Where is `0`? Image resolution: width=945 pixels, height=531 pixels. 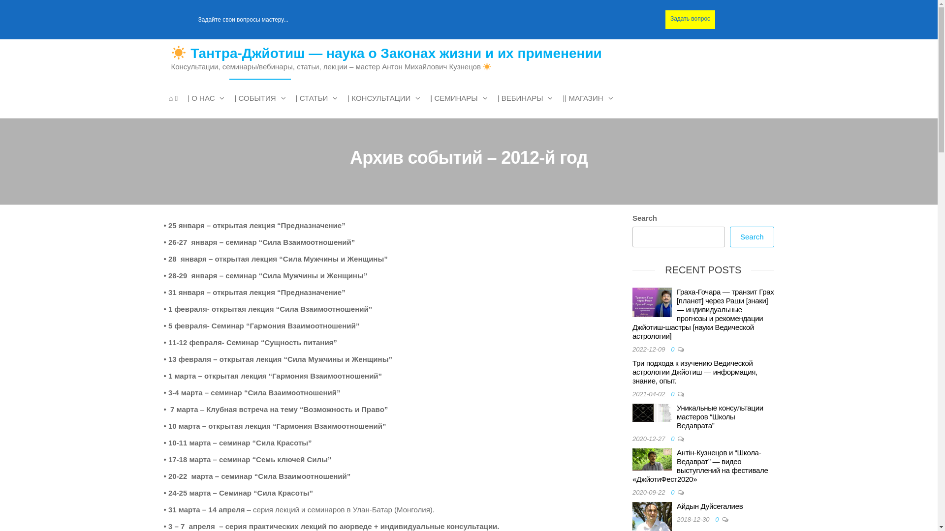 0 is located at coordinates (674, 493).